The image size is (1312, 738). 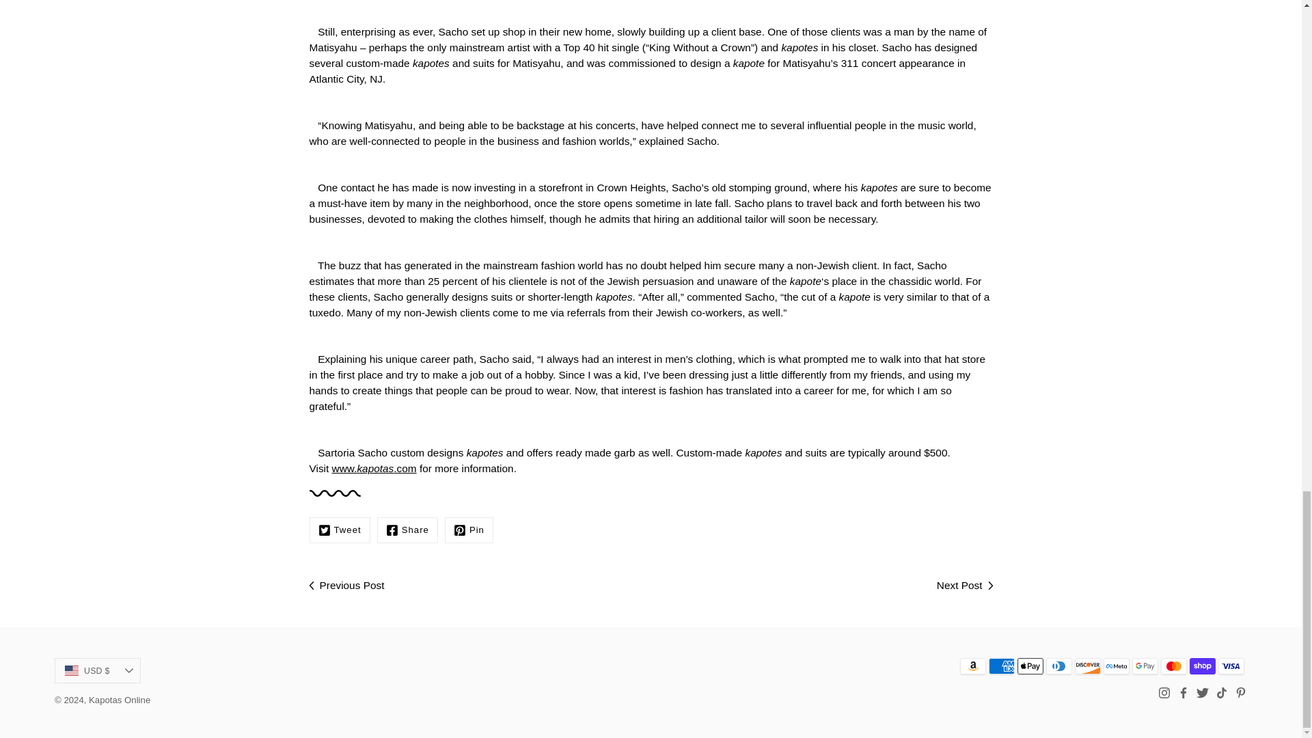 I want to click on Amazon, so click(x=973, y=666).